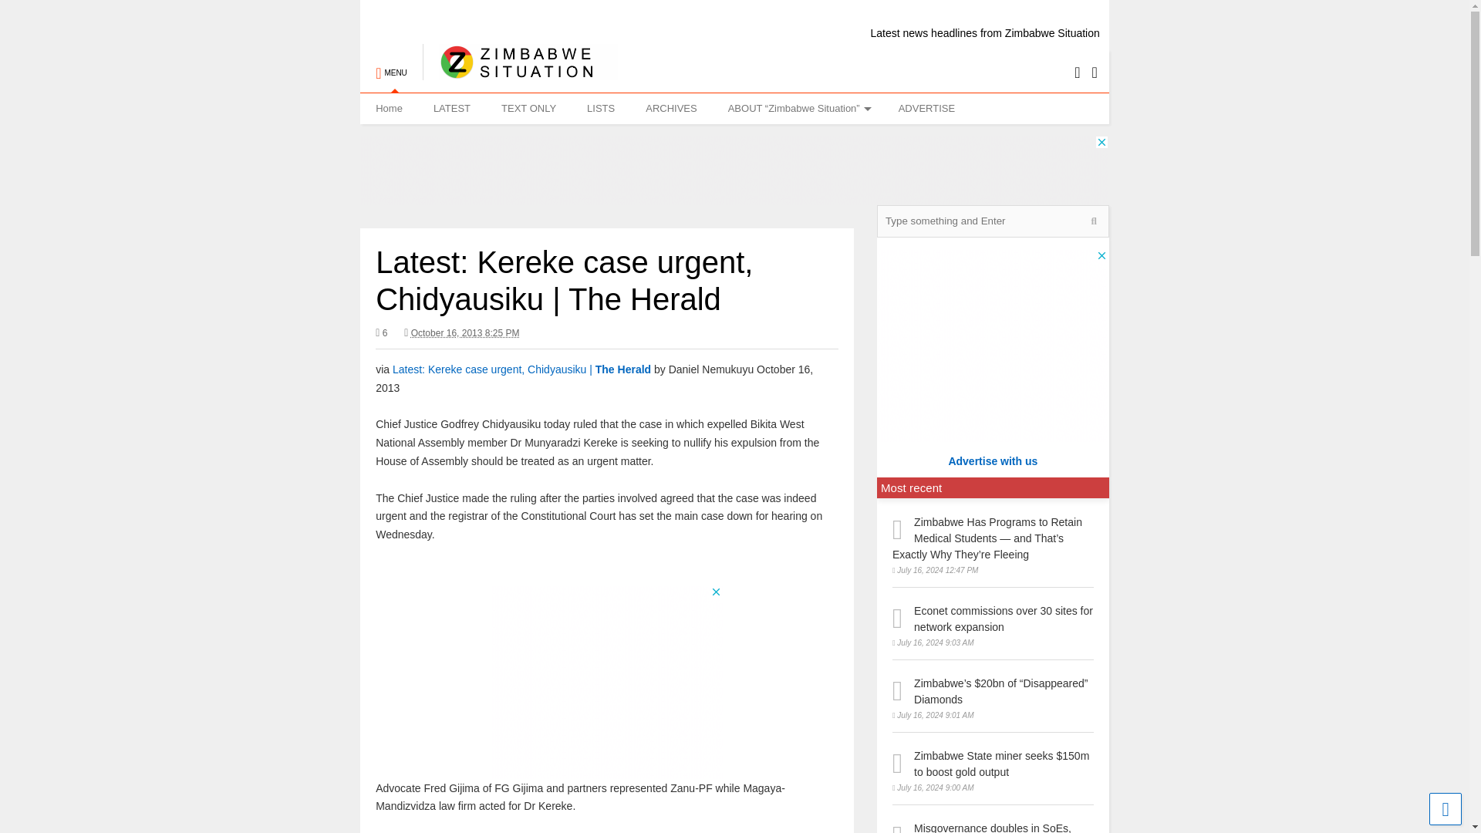  What do you see at coordinates (734, 170) in the screenshot?
I see `3rd party ad content` at bounding box center [734, 170].